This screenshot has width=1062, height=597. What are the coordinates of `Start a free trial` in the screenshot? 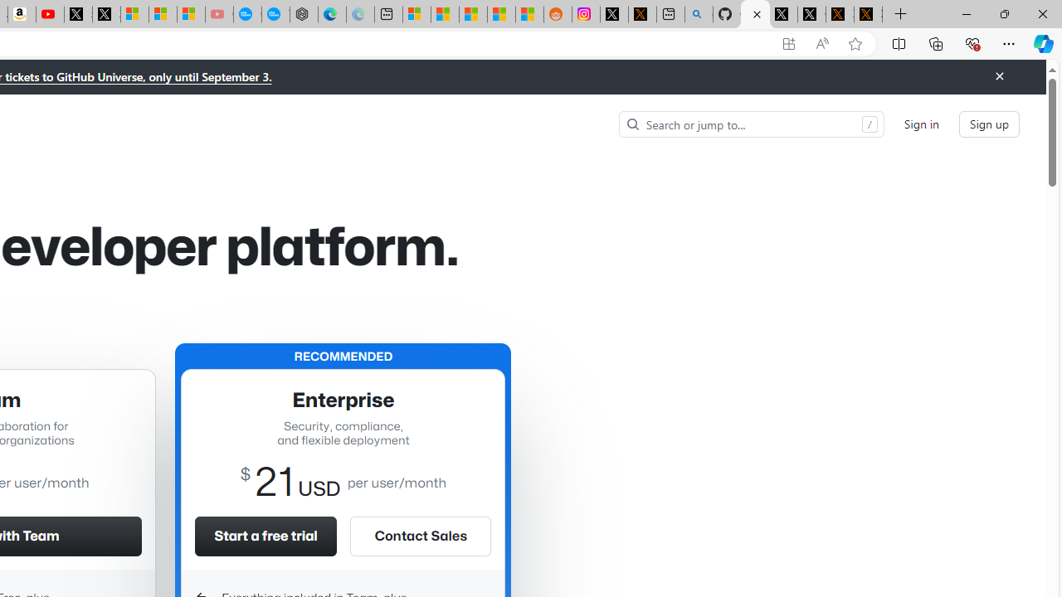 It's located at (265, 536).